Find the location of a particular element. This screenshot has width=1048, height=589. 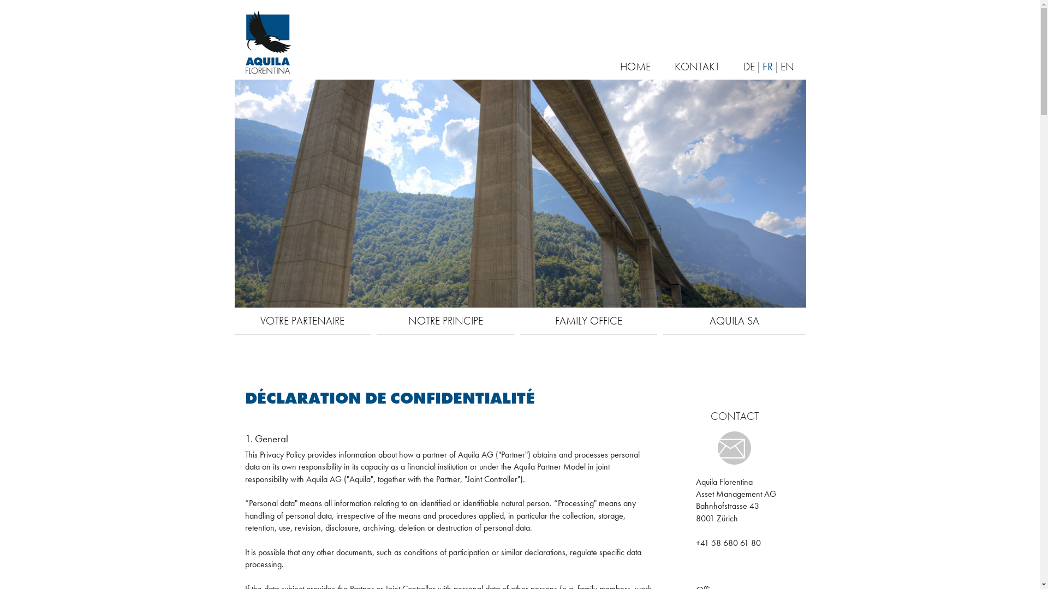

HOME is located at coordinates (635, 67).